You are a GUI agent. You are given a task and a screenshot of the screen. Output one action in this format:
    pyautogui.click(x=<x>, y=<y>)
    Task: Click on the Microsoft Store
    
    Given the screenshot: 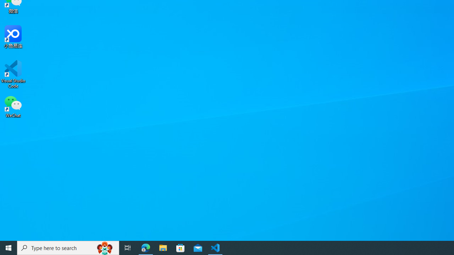 What is the action you would take?
    pyautogui.click(x=181, y=248)
    